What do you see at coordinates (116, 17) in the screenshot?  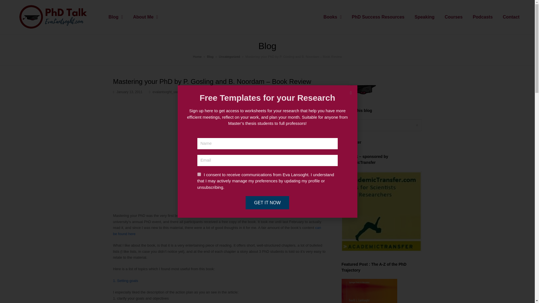 I see `Blog` at bounding box center [116, 17].